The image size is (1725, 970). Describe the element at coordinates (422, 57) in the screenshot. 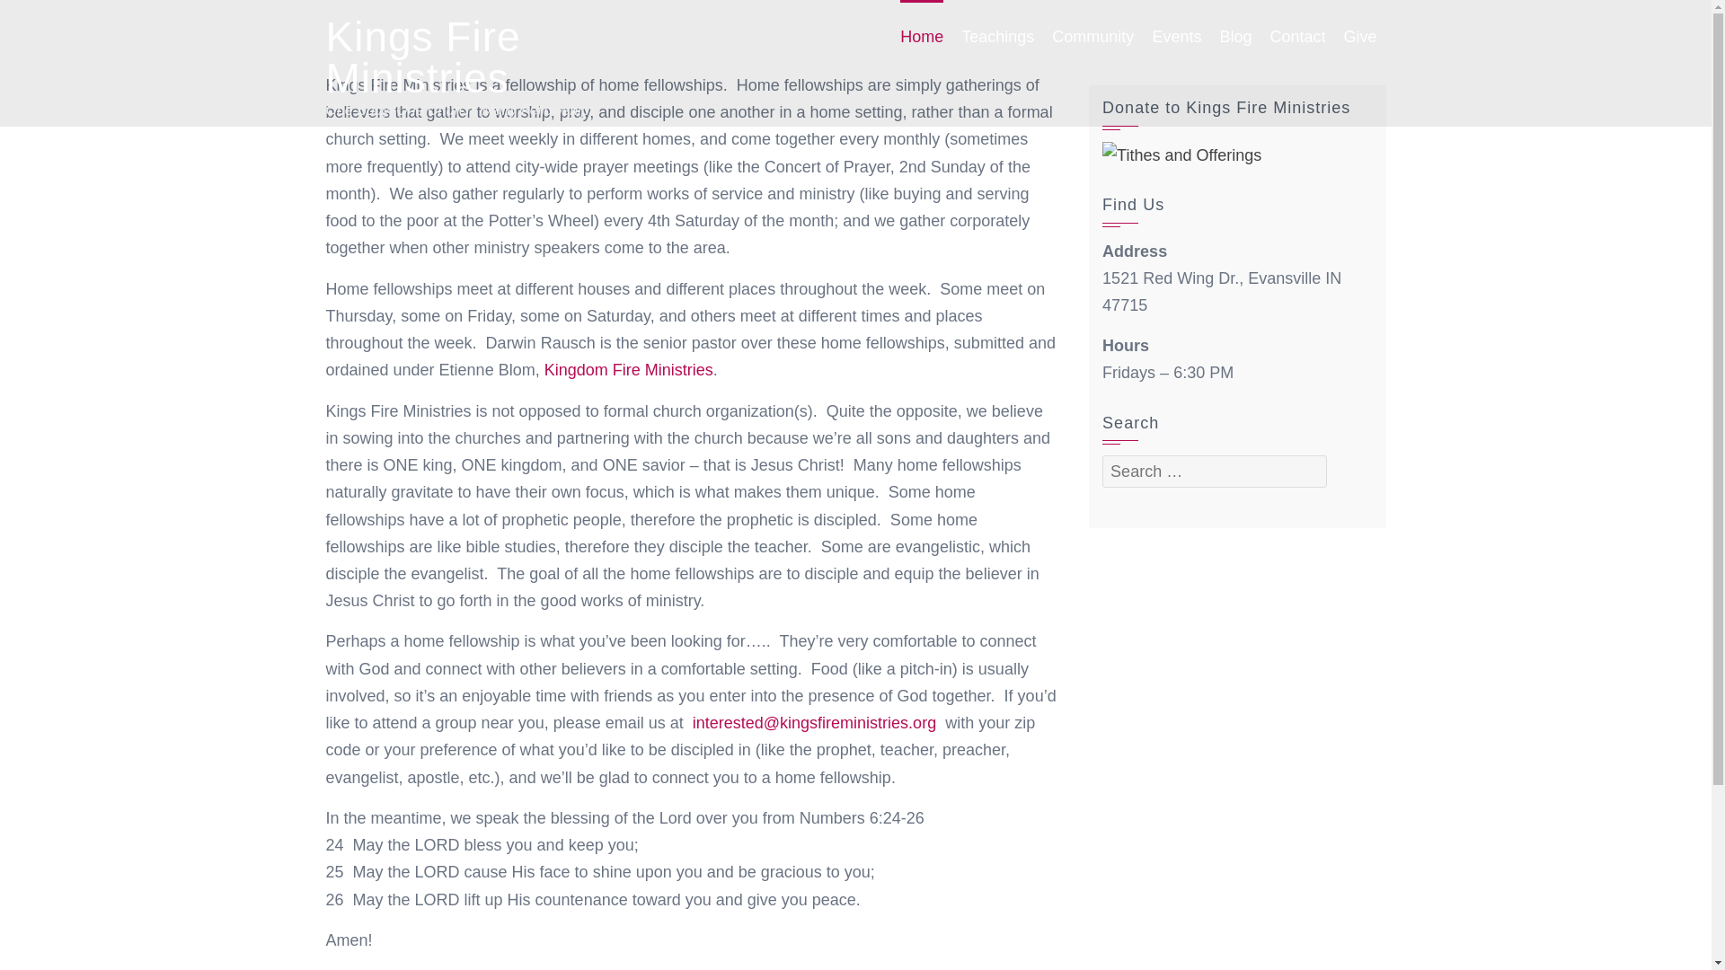

I see `Kings Fire Ministries` at that location.